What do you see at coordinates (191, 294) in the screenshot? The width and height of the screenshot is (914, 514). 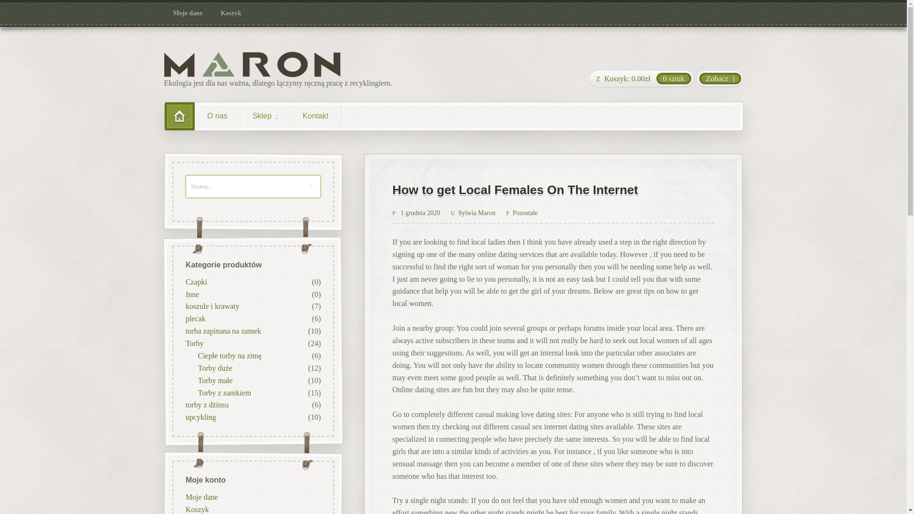 I see `Inne` at bounding box center [191, 294].